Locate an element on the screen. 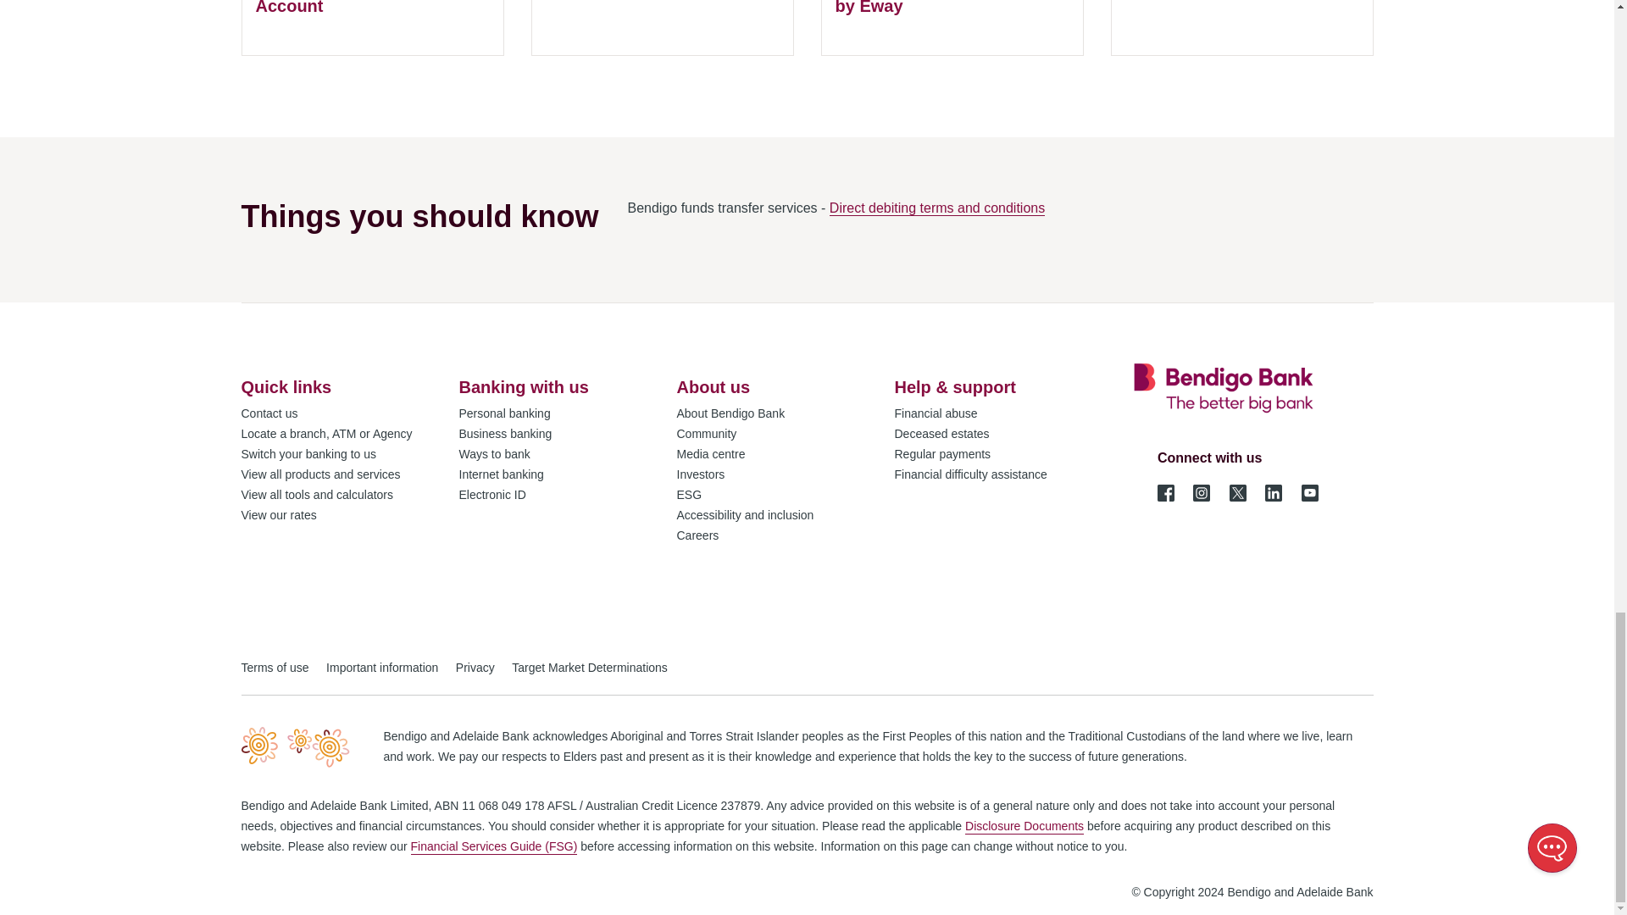 This screenshot has width=1627, height=915. Investors is located at coordinates (700, 474).